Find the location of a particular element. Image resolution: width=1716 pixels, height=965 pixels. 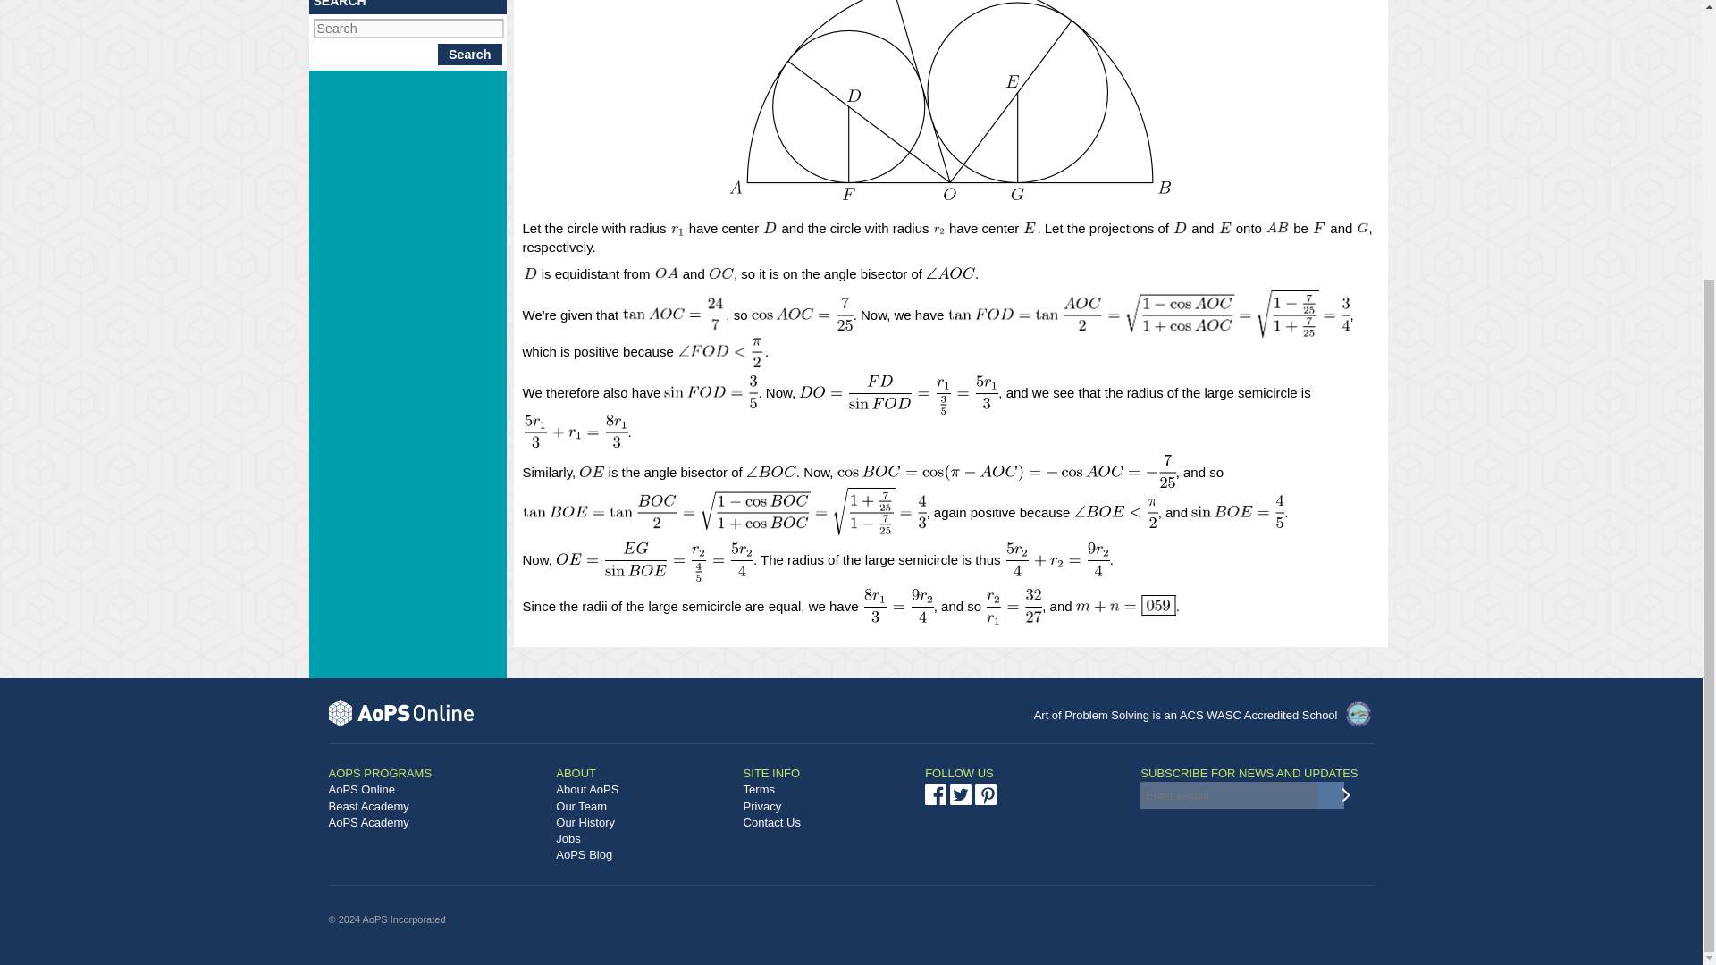

Search is located at coordinates (470, 54).